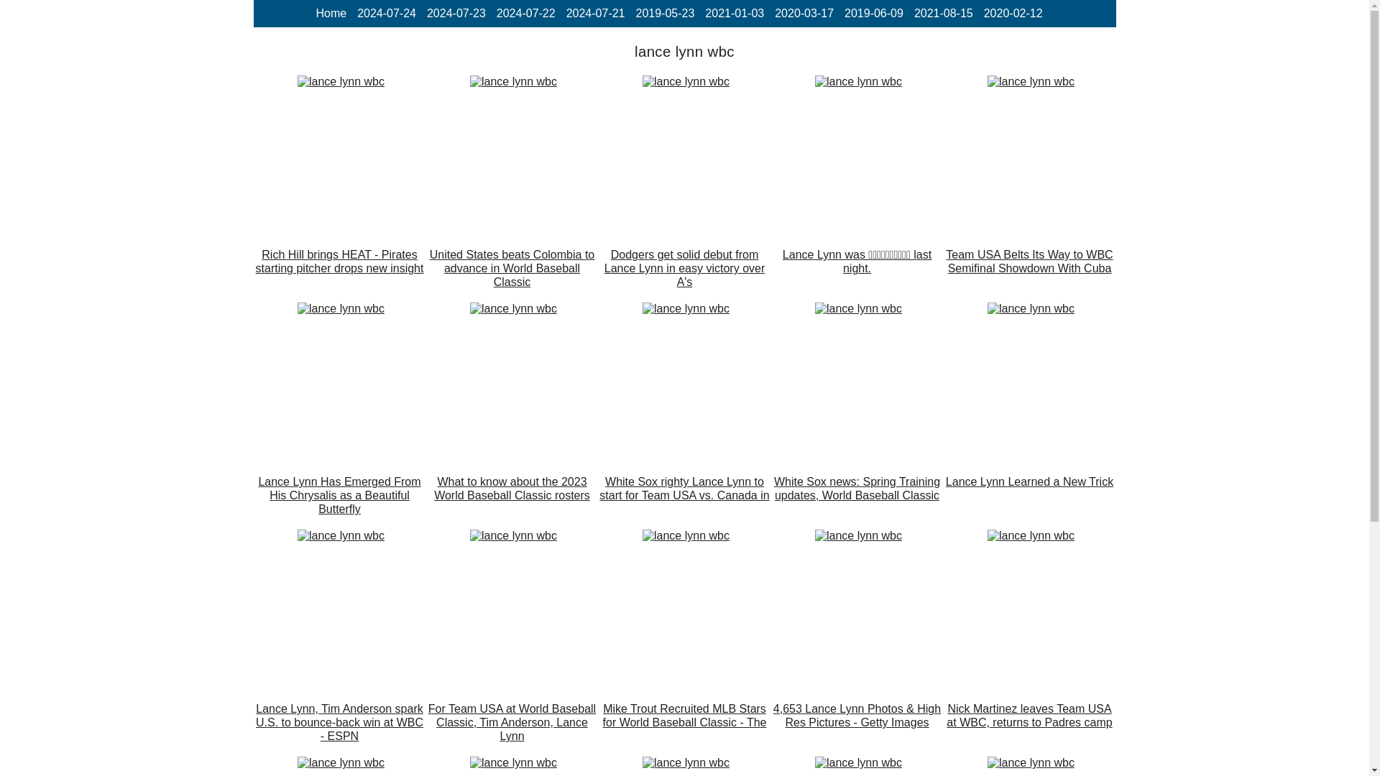  Describe the element at coordinates (513, 82) in the screenshot. I see `lance lynn wbc` at that location.